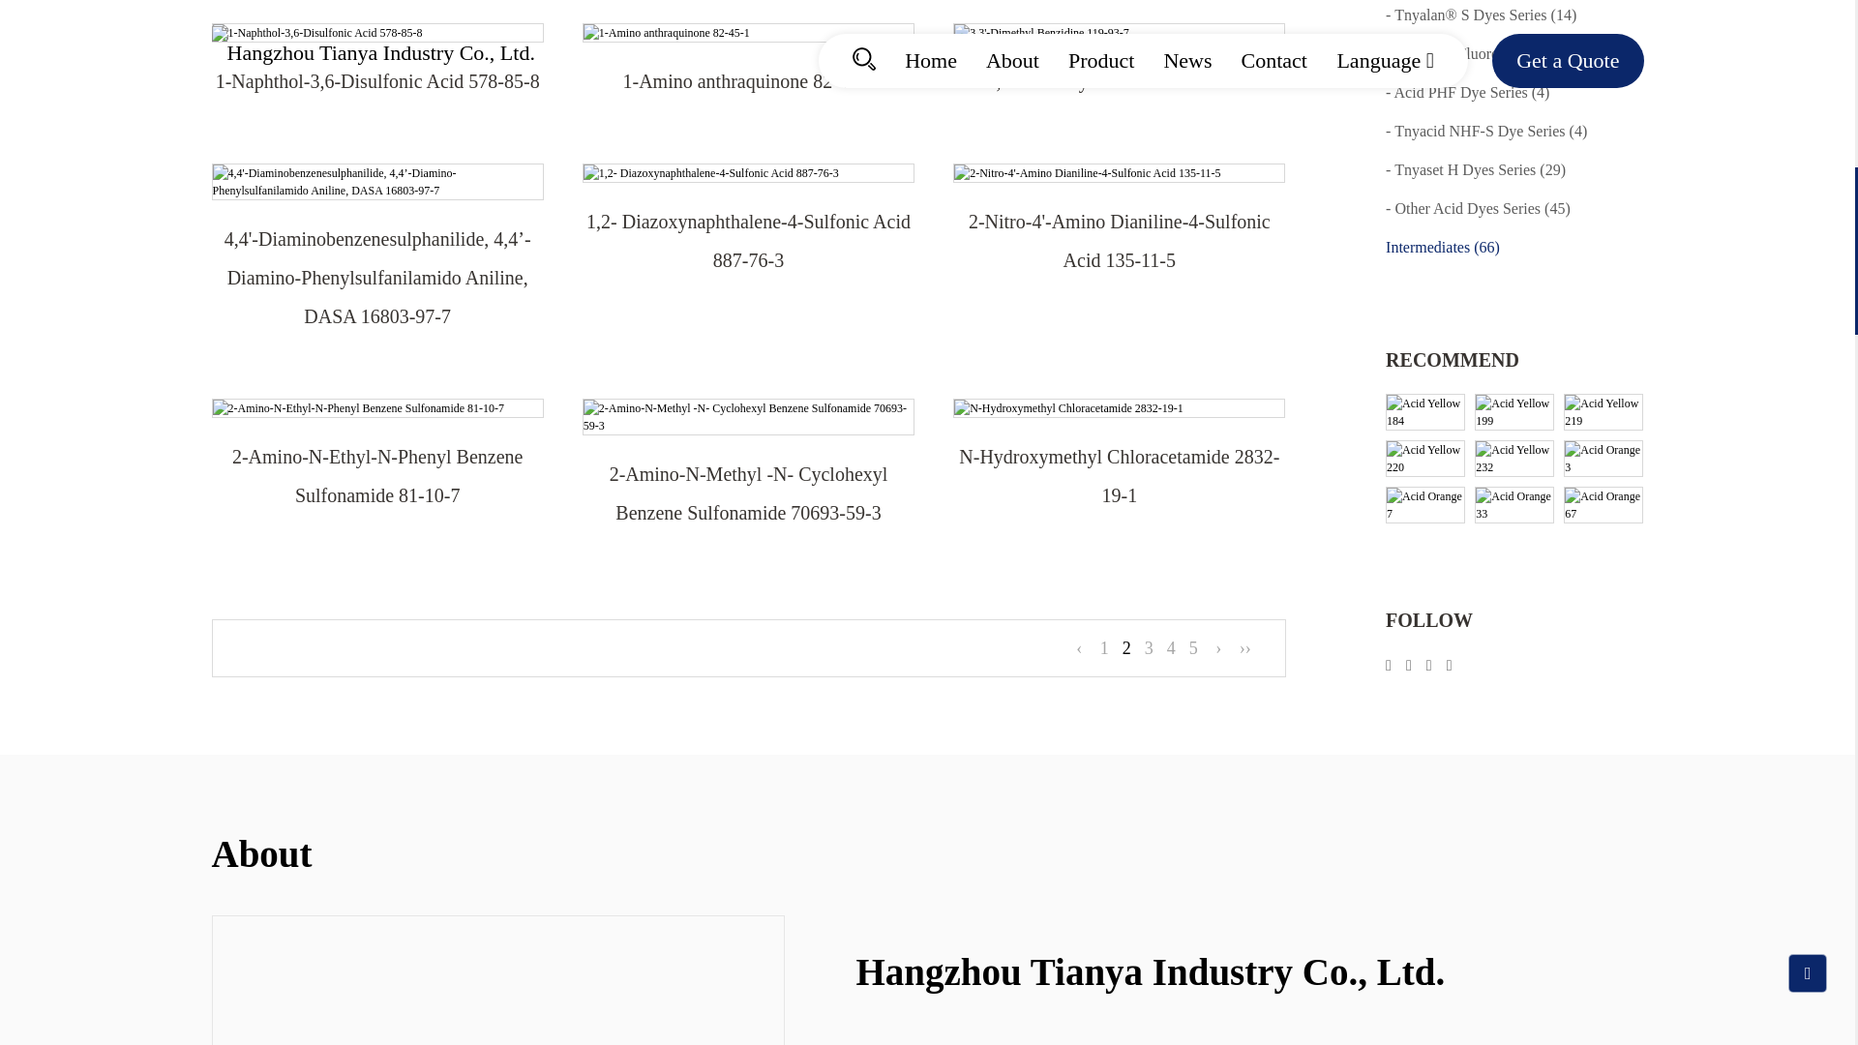  I want to click on  2-Nitro-4'-Amino Dianiline-4-Sulfonic Acid 135-11-5, so click(1119, 172).